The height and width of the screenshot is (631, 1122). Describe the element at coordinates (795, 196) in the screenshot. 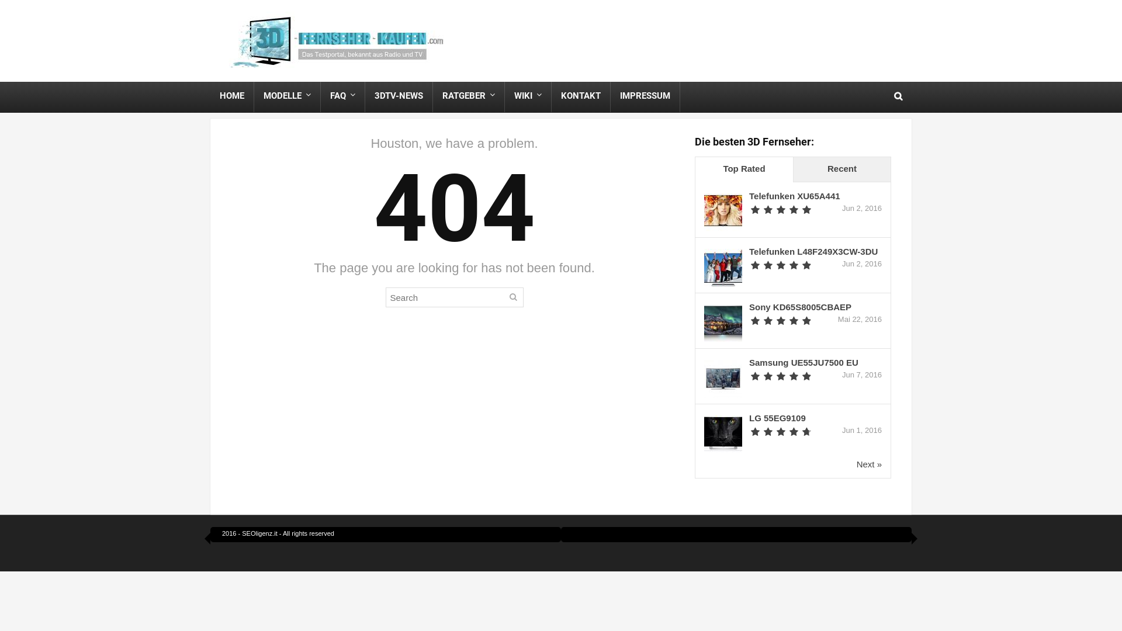

I see `Telefunken XU65A441` at that location.